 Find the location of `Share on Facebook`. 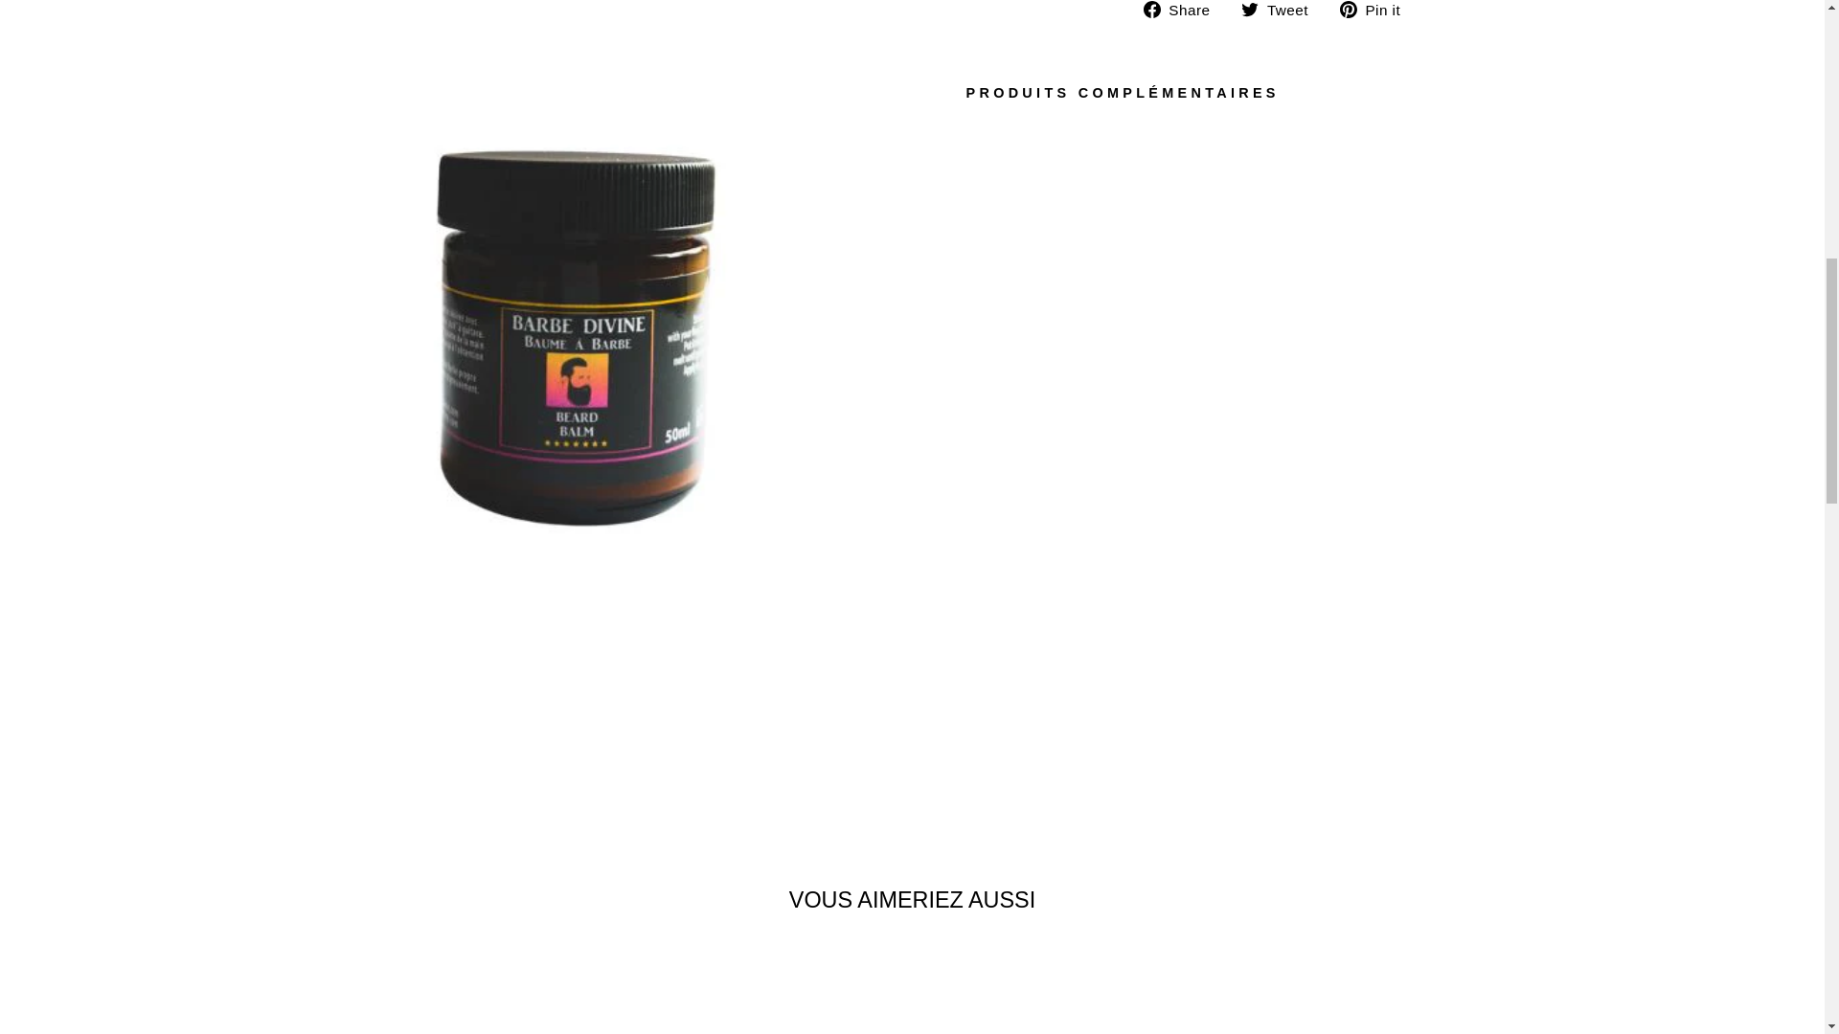

Share on Facebook is located at coordinates (1184, 10).